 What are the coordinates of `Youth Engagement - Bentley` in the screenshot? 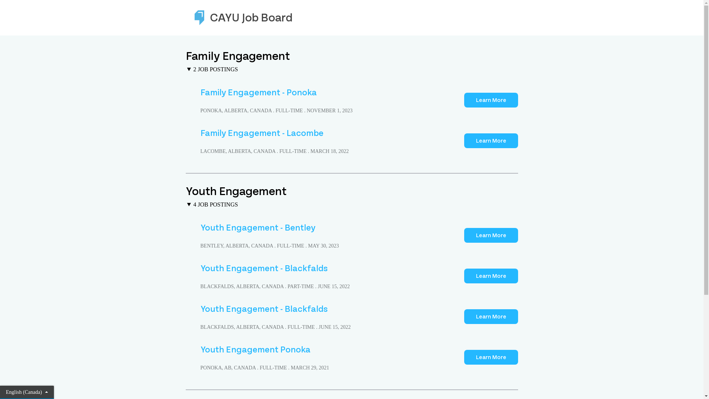 It's located at (258, 228).